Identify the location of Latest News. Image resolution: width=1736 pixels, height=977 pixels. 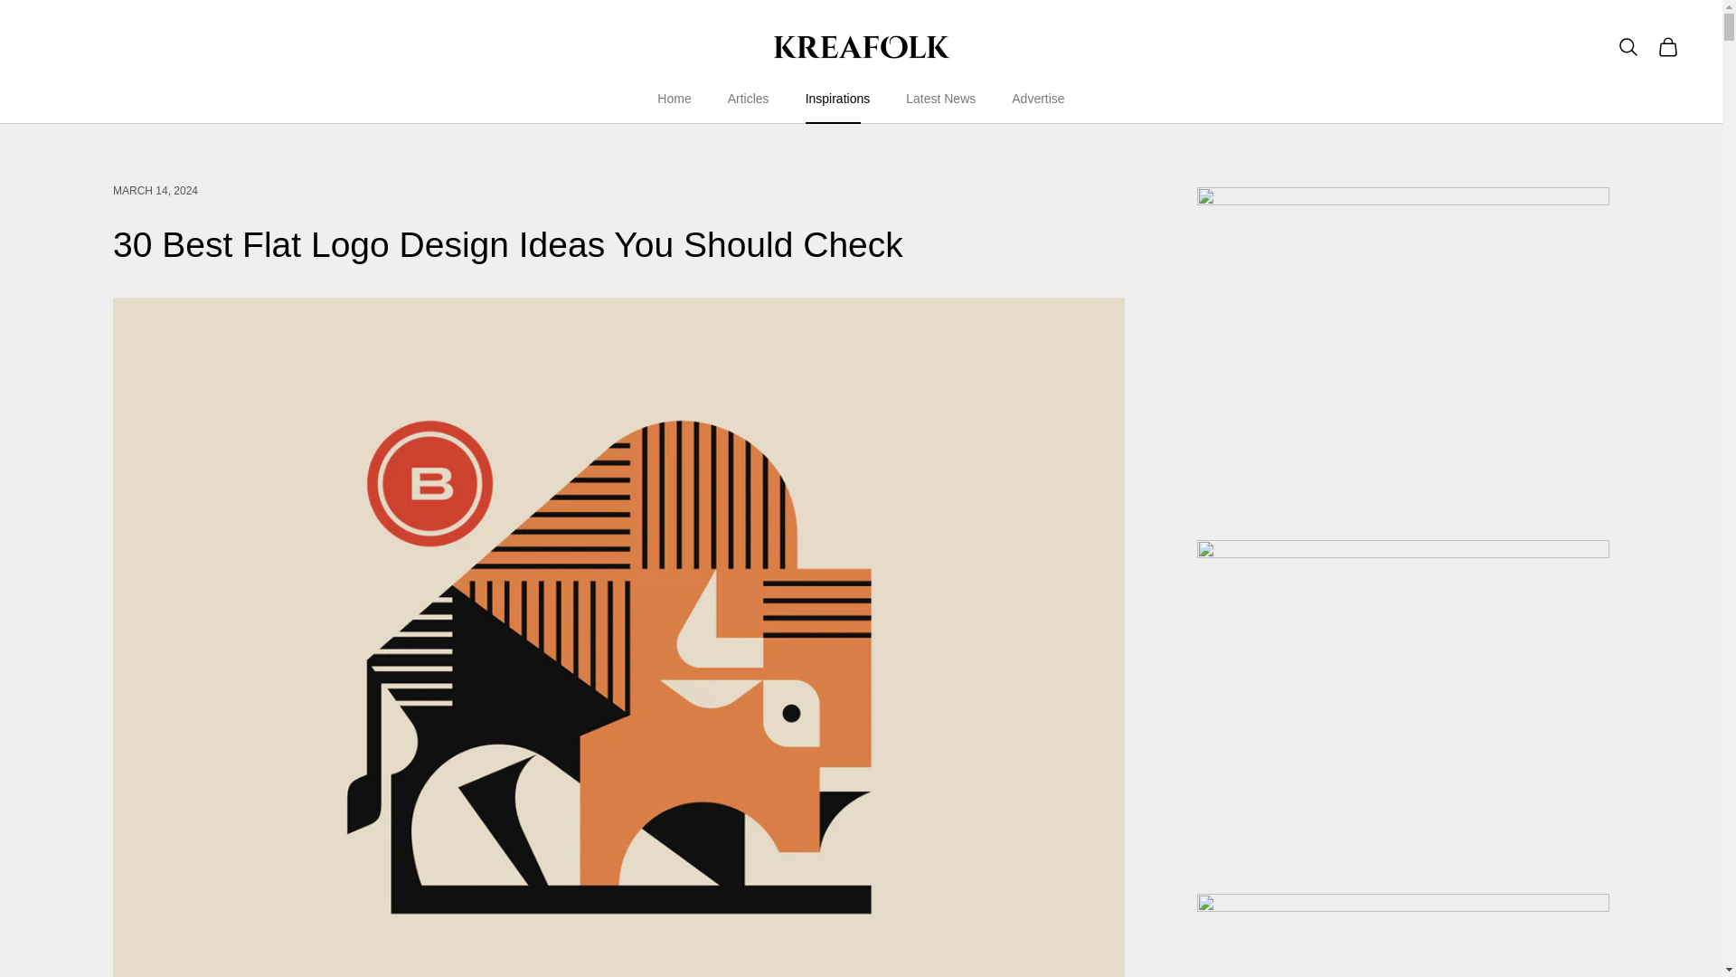
(940, 100).